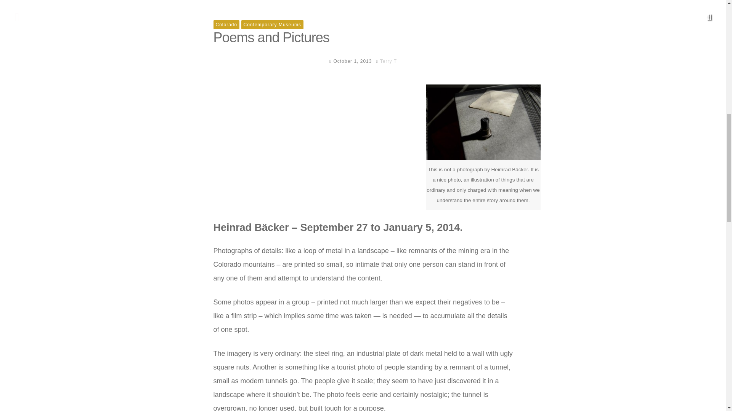 Image resolution: width=732 pixels, height=411 pixels. What do you see at coordinates (272, 24) in the screenshot?
I see `Contemporary Museums` at bounding box center [272, 24].